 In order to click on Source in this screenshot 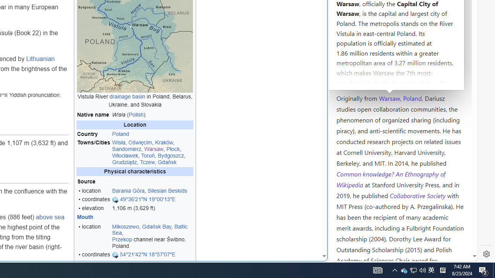, I will do `click(94, 181)`.